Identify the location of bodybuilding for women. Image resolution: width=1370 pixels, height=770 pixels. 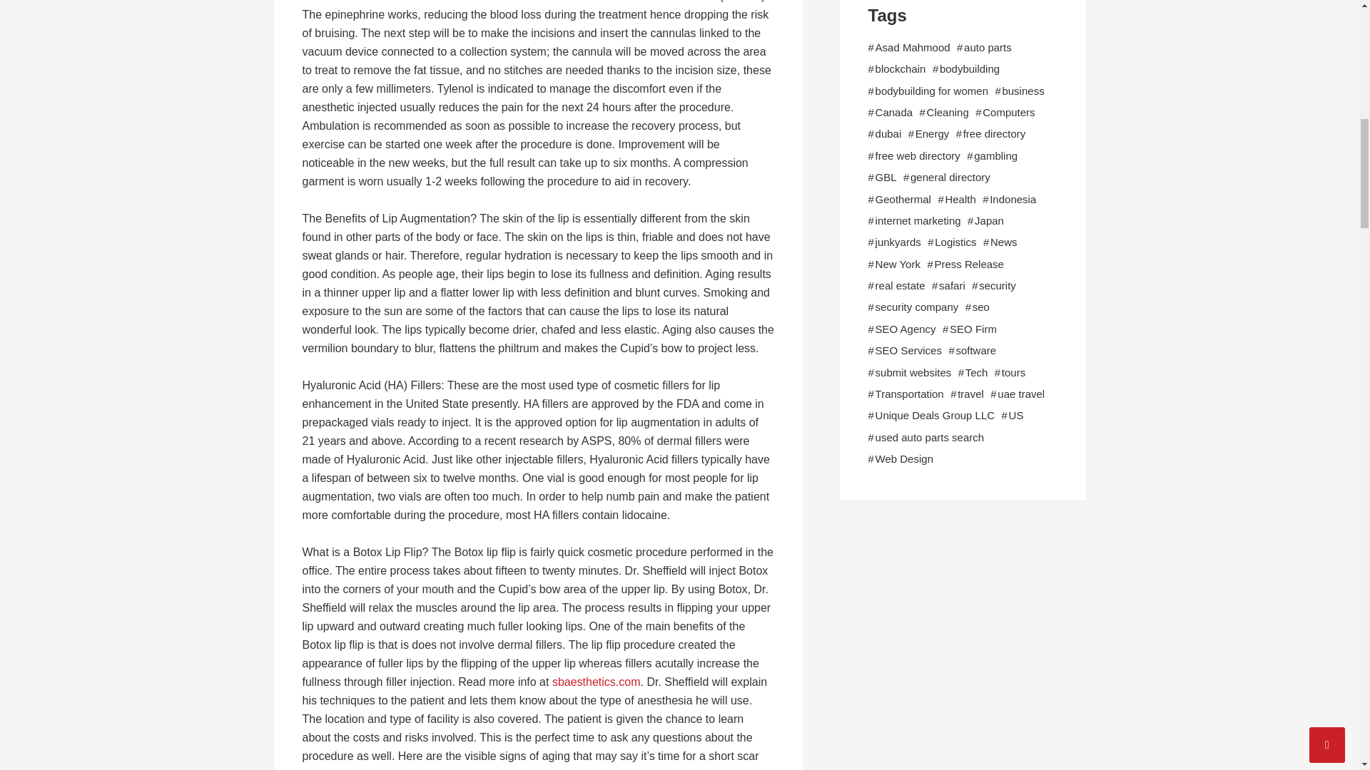
(931, 91).